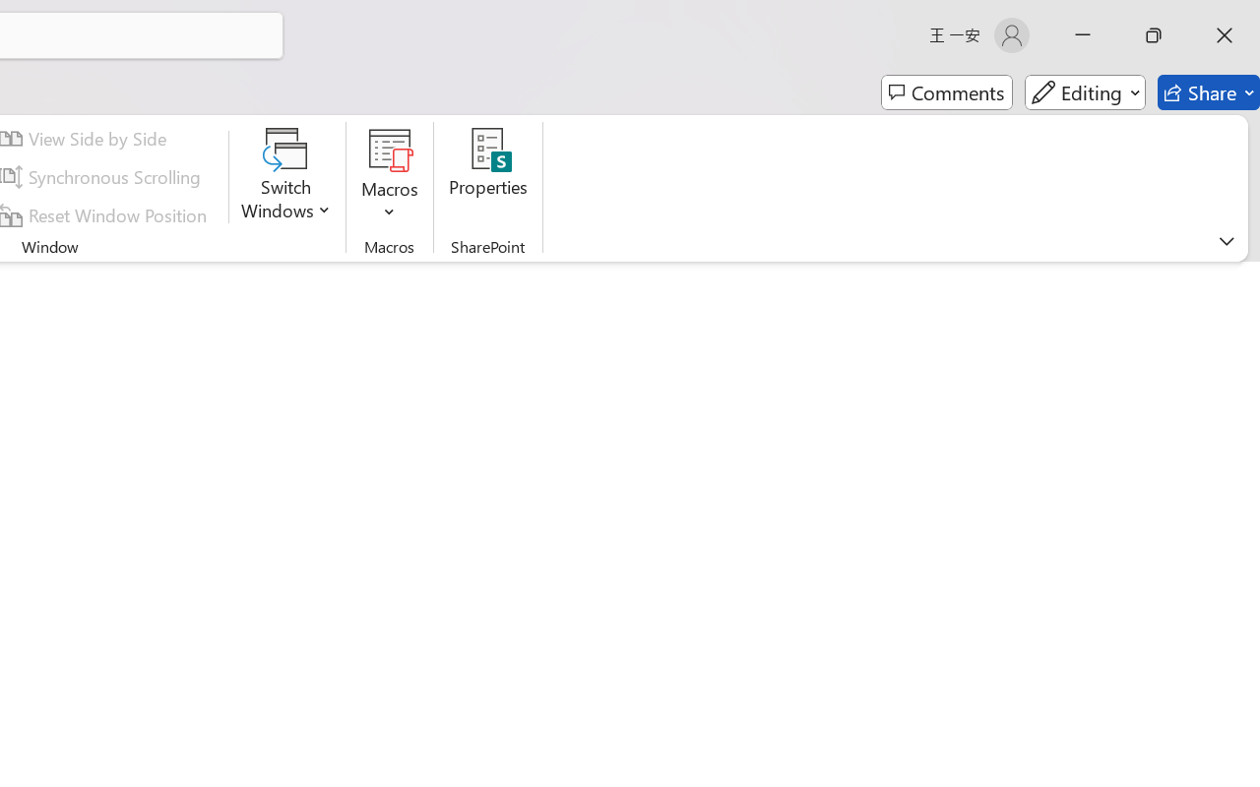 The width and height of the screenshot is (1260, 787). What do you see at coordinates (1085, 92) in the screenshot?
I see `Editing` at bounding box center [1085, 92].